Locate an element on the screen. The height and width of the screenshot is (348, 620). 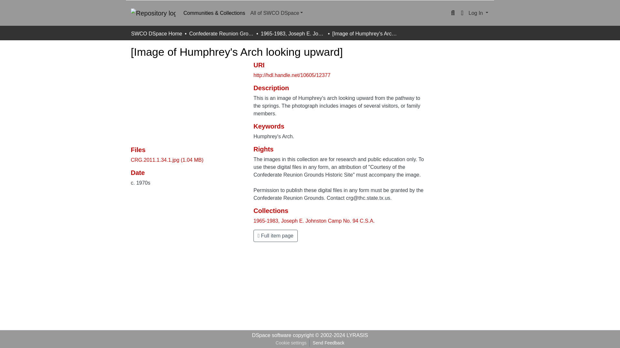
Send Feedback is located at coordinates (328, 343).